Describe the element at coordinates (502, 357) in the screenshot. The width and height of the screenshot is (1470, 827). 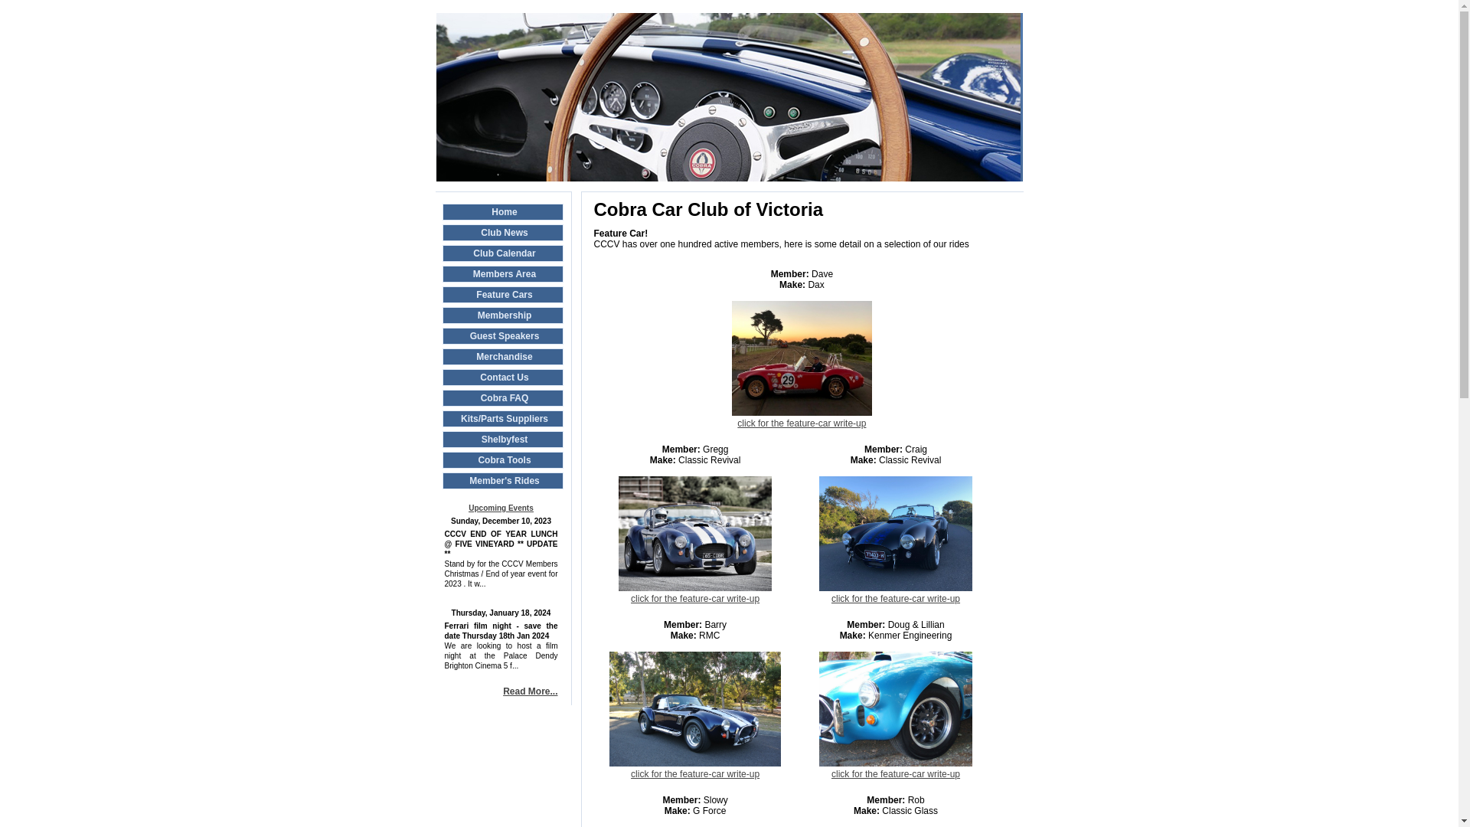
I see `Merchandise` at that location.